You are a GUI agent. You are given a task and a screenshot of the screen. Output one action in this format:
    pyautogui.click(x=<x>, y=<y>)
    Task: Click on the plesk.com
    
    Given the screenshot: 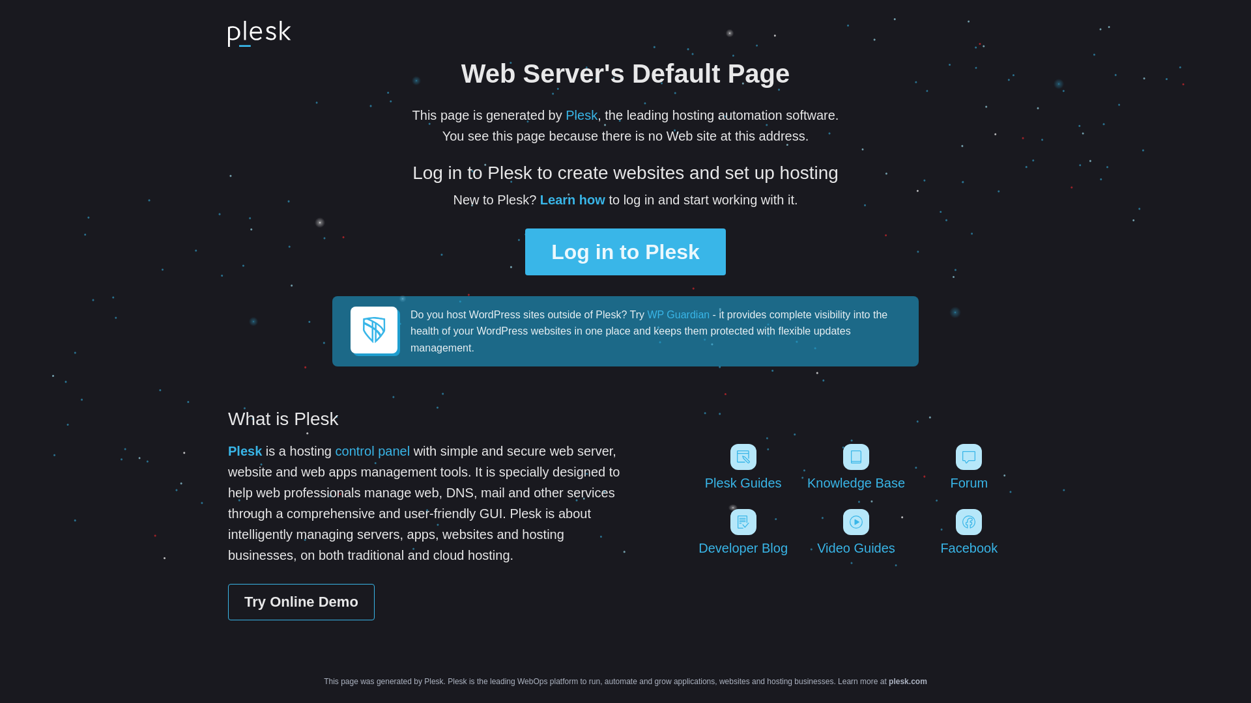 What is the action you would take?
    pyautogui.click(x=908, y=682)
    